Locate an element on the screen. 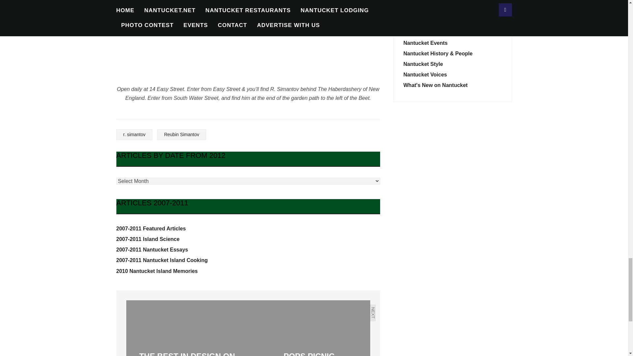 The image size is (633, 356). 2007-2011 Featured Articles is located at coordinates (150, 228).